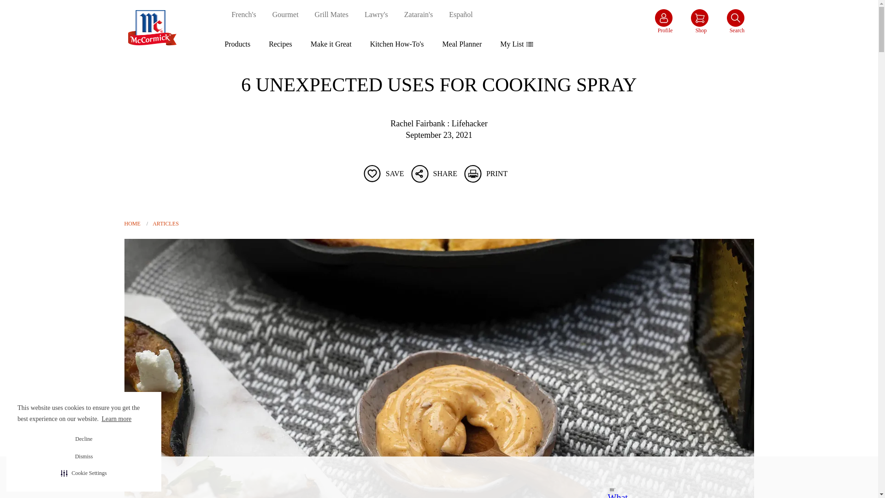 This screenshot has width=885, height=498. What do you see at coordinates (152, 52) in the screenshot?
I see `Logo` at bounding box center [152, 52].